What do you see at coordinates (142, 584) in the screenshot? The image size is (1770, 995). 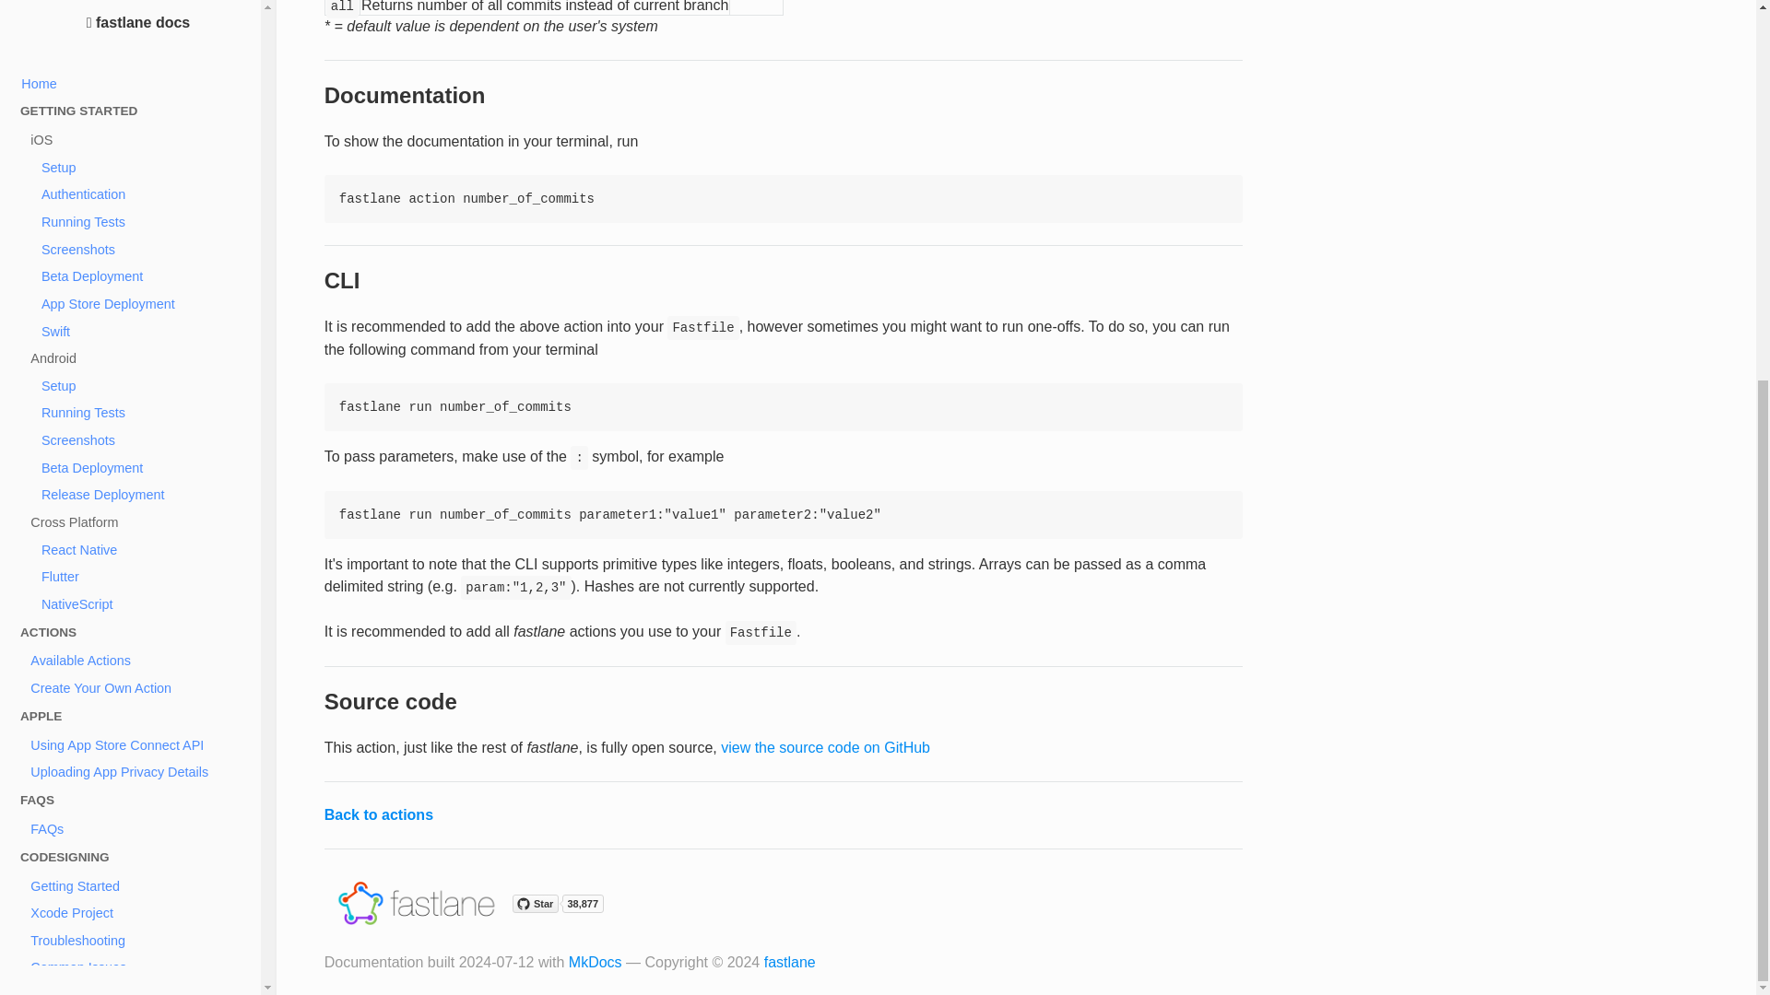 I see `Source Control` at bounding box center [142, 584].